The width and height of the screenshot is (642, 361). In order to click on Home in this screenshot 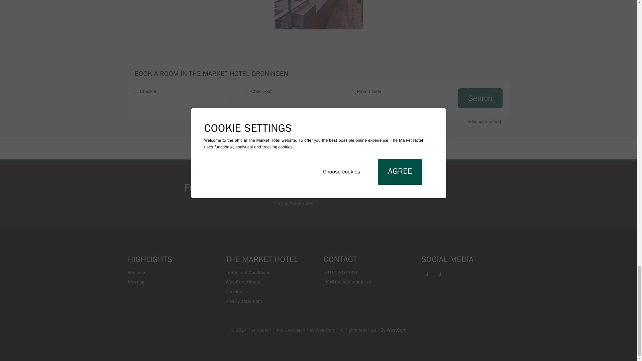, I will do `click(295, 150)`.